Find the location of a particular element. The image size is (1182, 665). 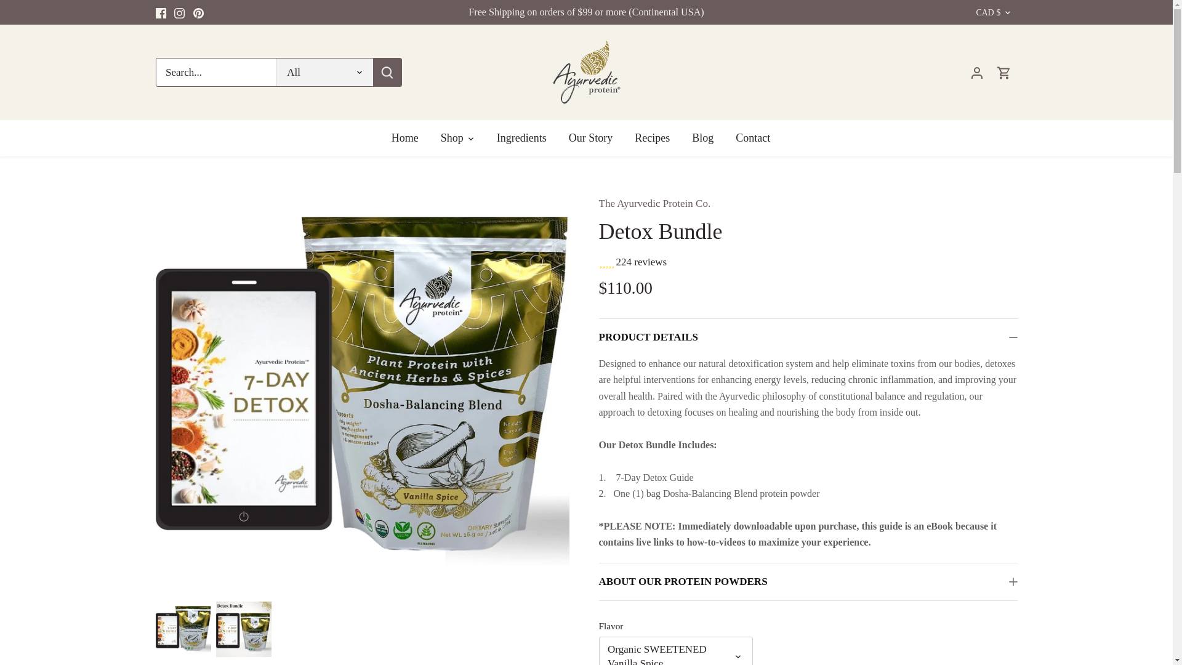

Instagram is located at coordinates (179, 13).